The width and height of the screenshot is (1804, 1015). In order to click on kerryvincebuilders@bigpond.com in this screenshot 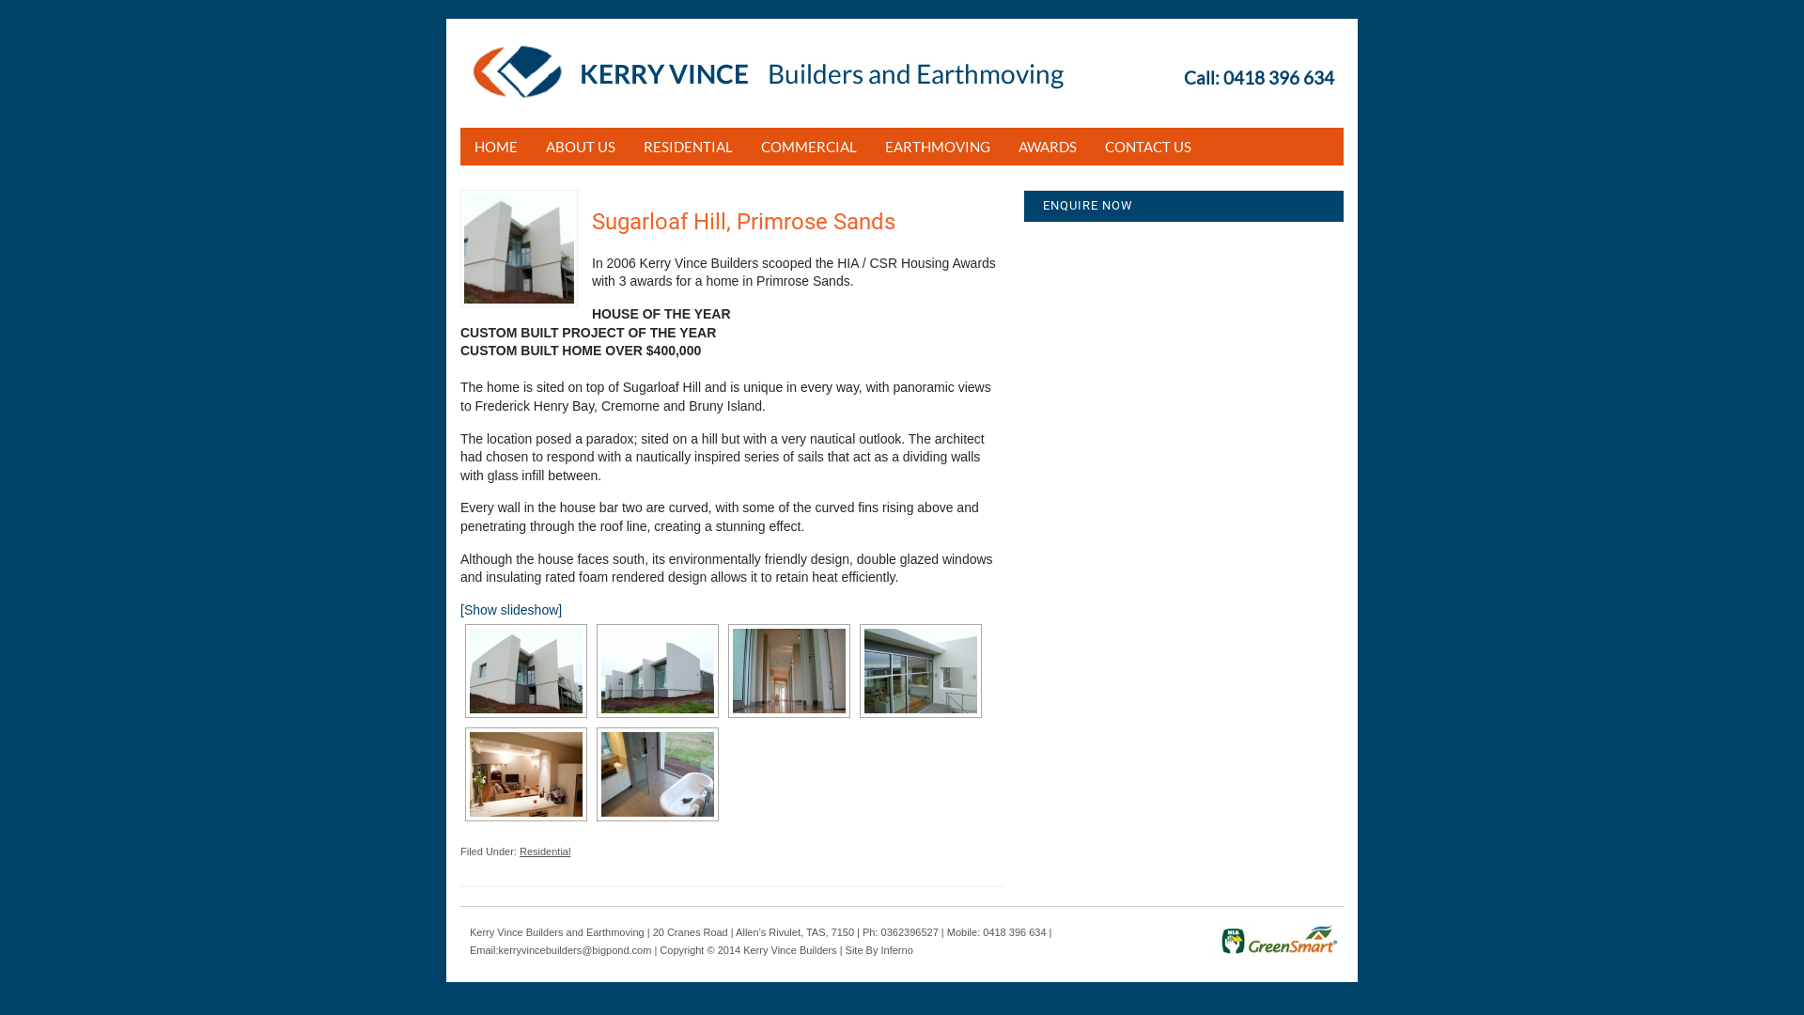, I will do `click(575, 950)`.